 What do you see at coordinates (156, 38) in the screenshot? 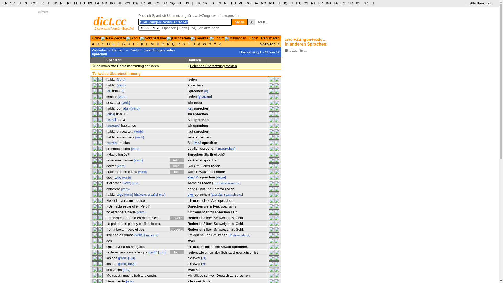
I see `Vokabeltrainer` at bounding box center [156, 38].